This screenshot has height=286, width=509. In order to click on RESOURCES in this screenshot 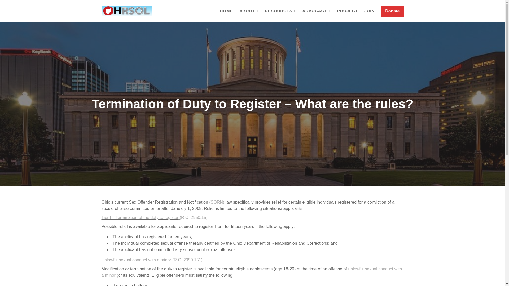, I will do `click(280, 11)`.